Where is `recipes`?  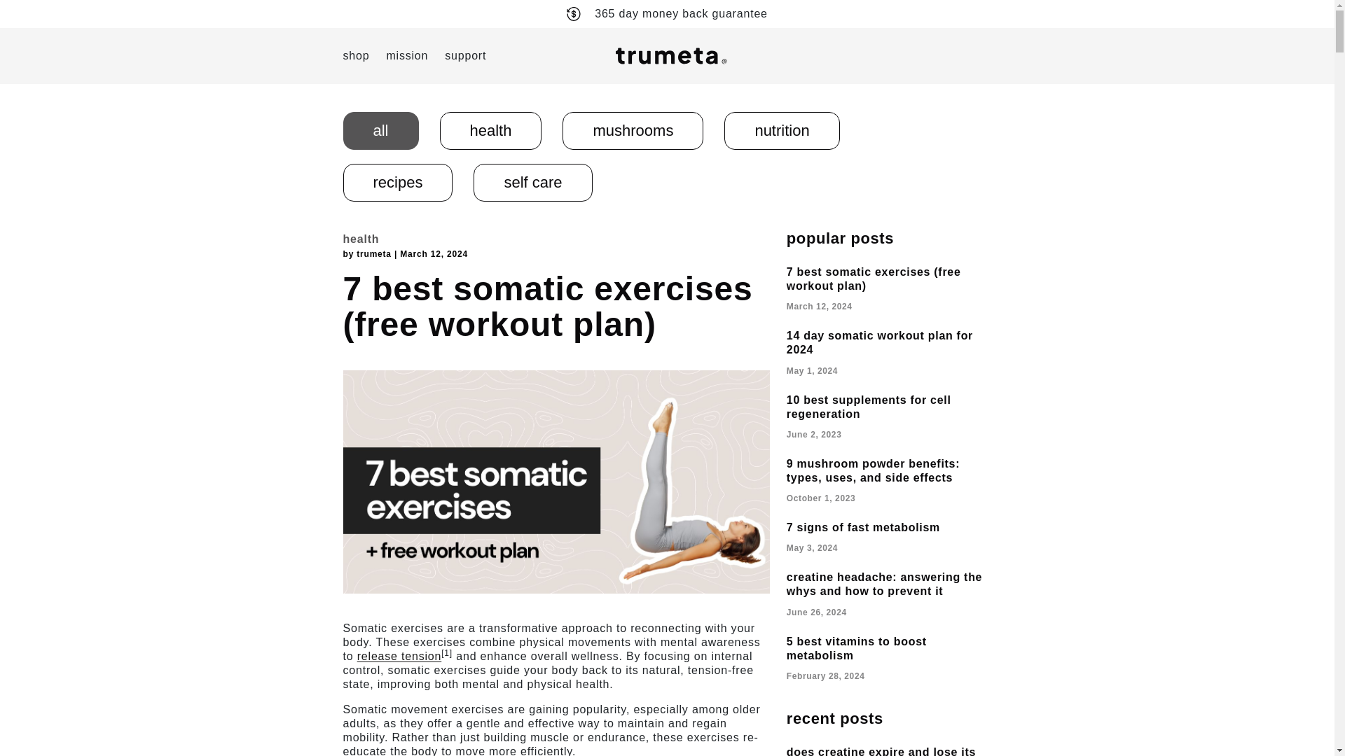 recipes is located at coordinates (398, 183).